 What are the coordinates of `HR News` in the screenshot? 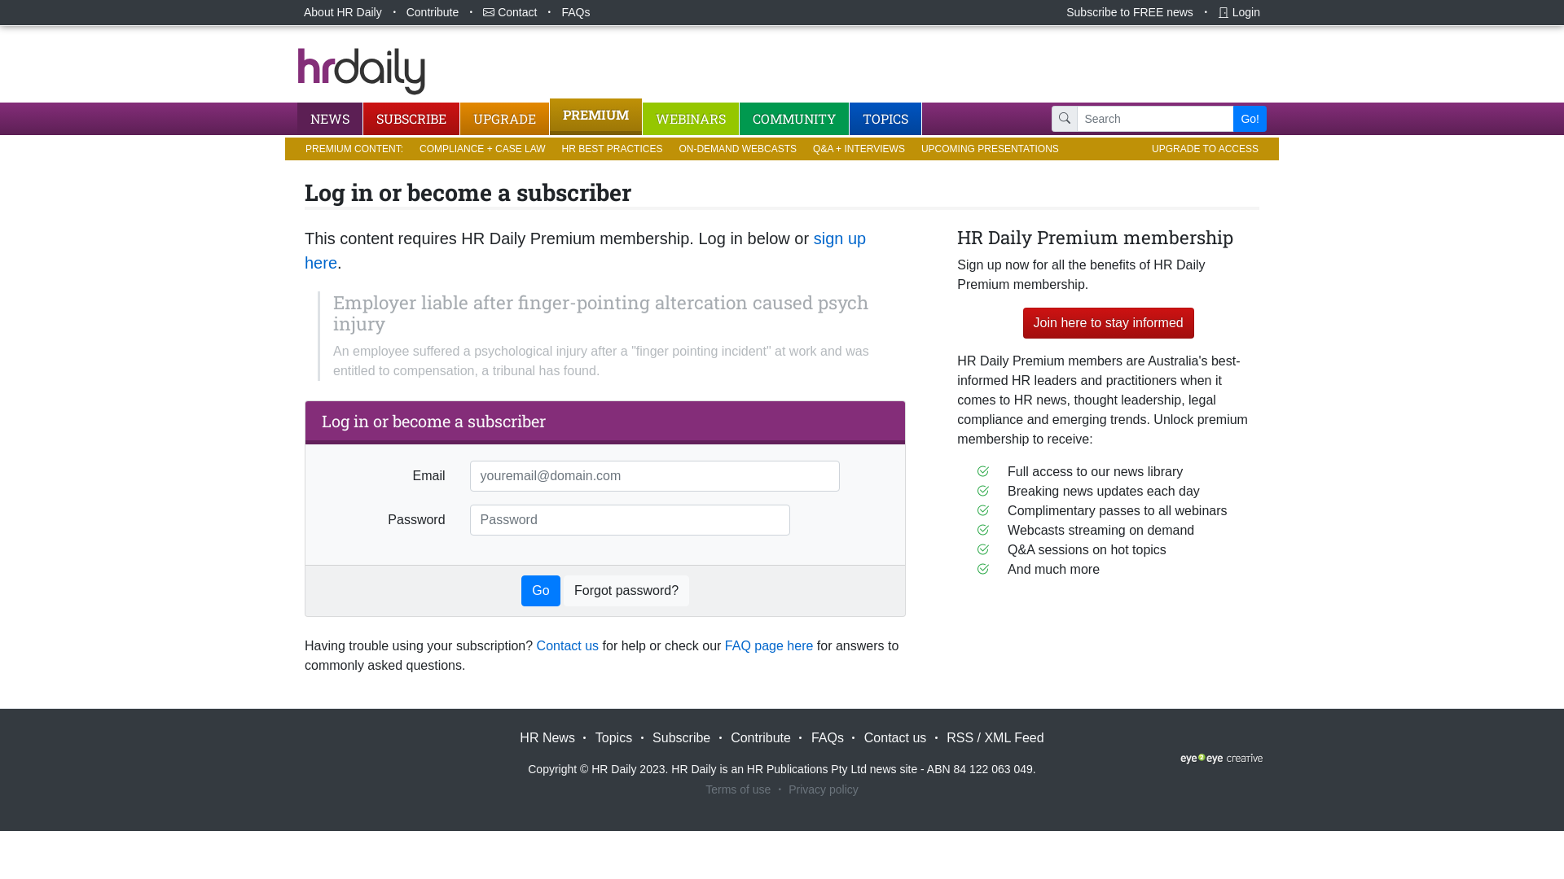 It's located at (547, 737).